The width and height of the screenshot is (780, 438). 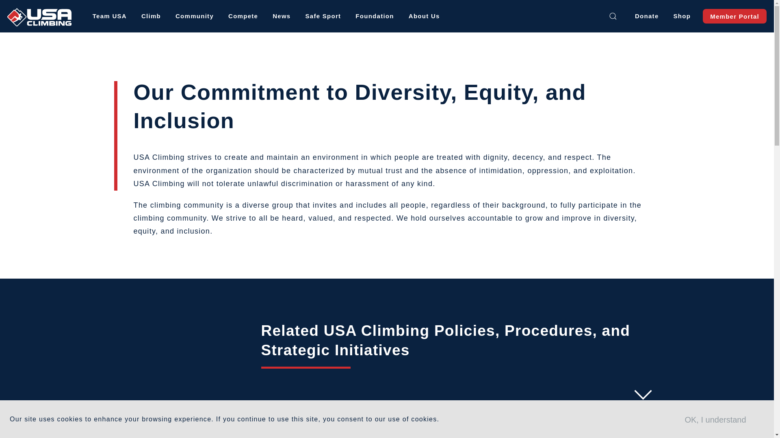 What do you see at coordinates (151, 16) in the screenshot?
I see `Climb` at bounding box center [151, 16].